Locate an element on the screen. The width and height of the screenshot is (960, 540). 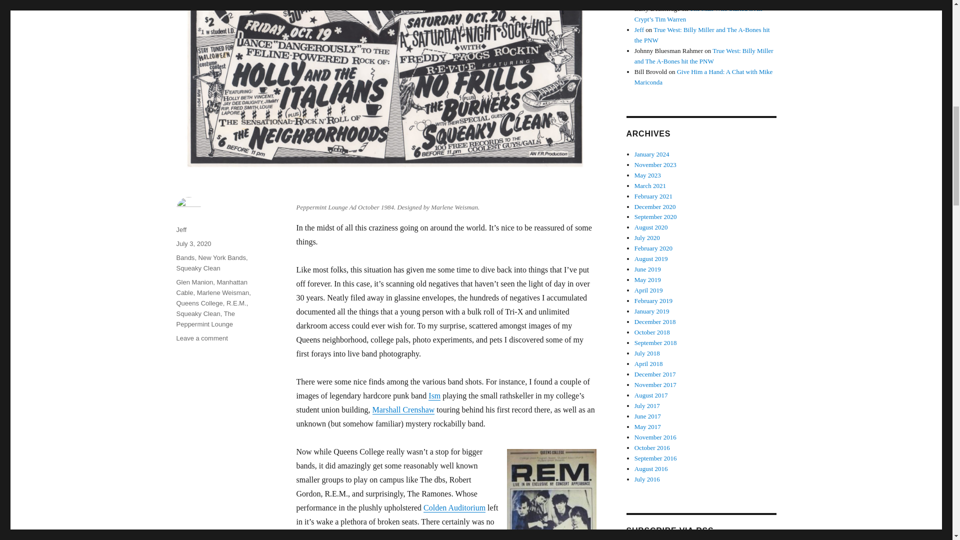
Bands is located at coordinates (652, 154).